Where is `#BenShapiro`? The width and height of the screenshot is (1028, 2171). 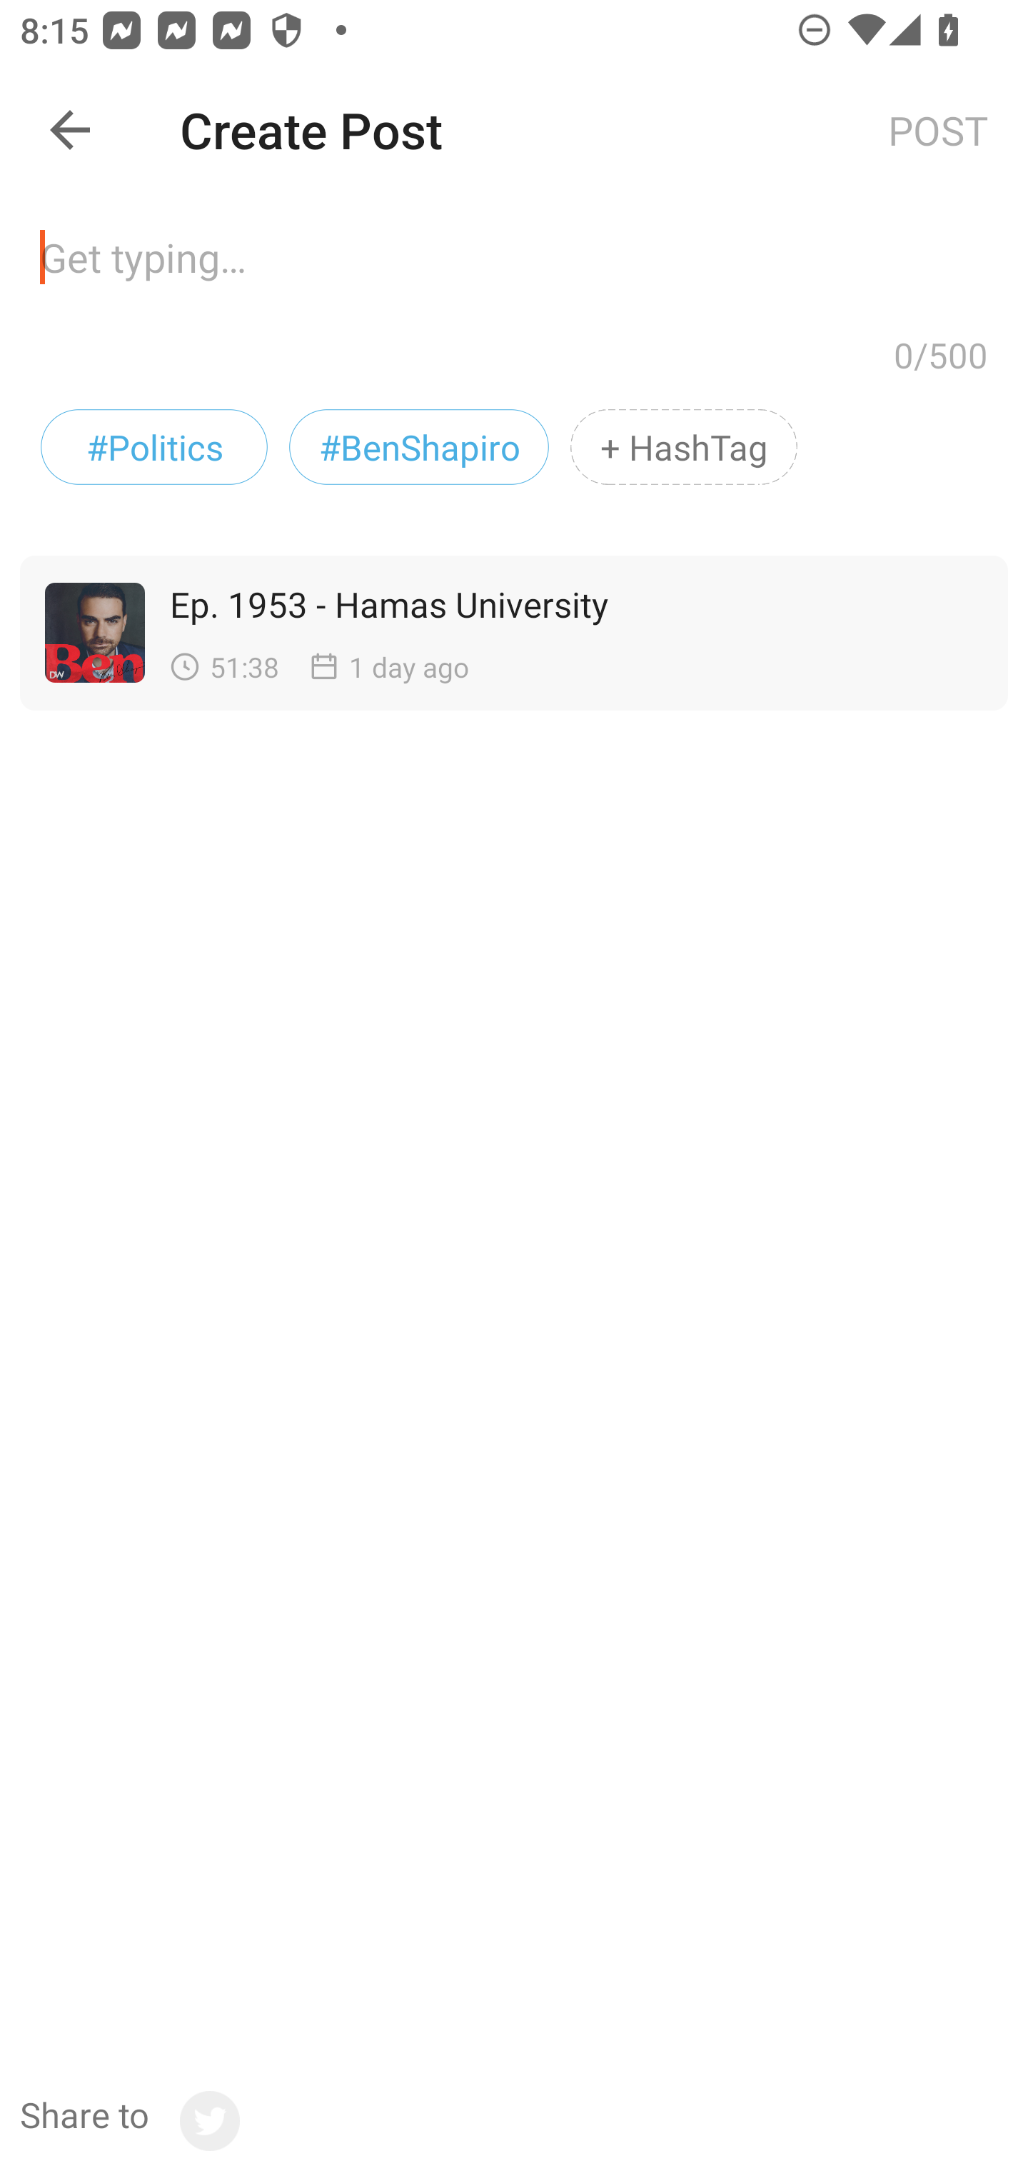
#BenShapiro is located at coordinates (419, 447).